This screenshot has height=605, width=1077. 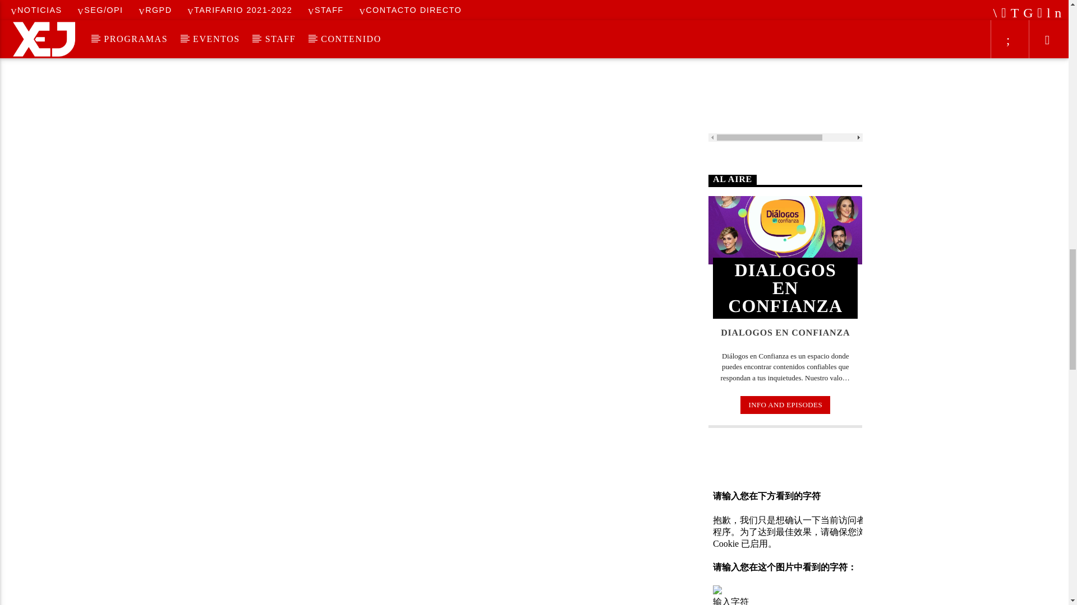 I want to click on Consola Xbox Series S, so click(x=785, y=71).